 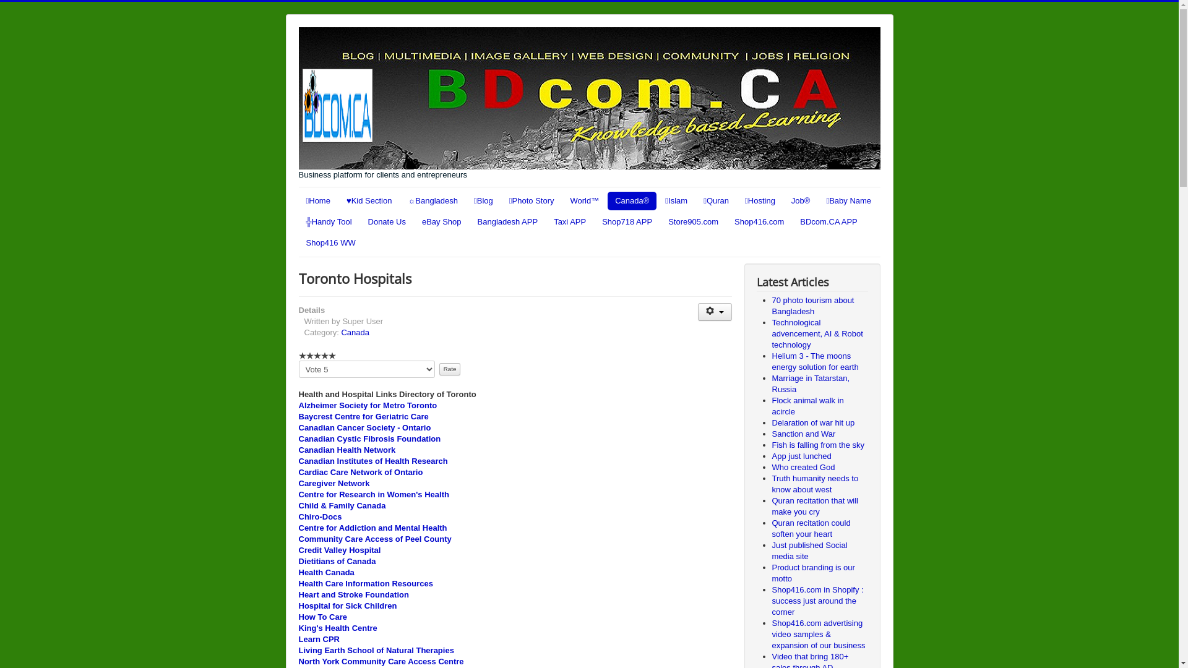 I want to click on Canadian Cystic Fibrosis Foundation, so click(x=369, y=439).